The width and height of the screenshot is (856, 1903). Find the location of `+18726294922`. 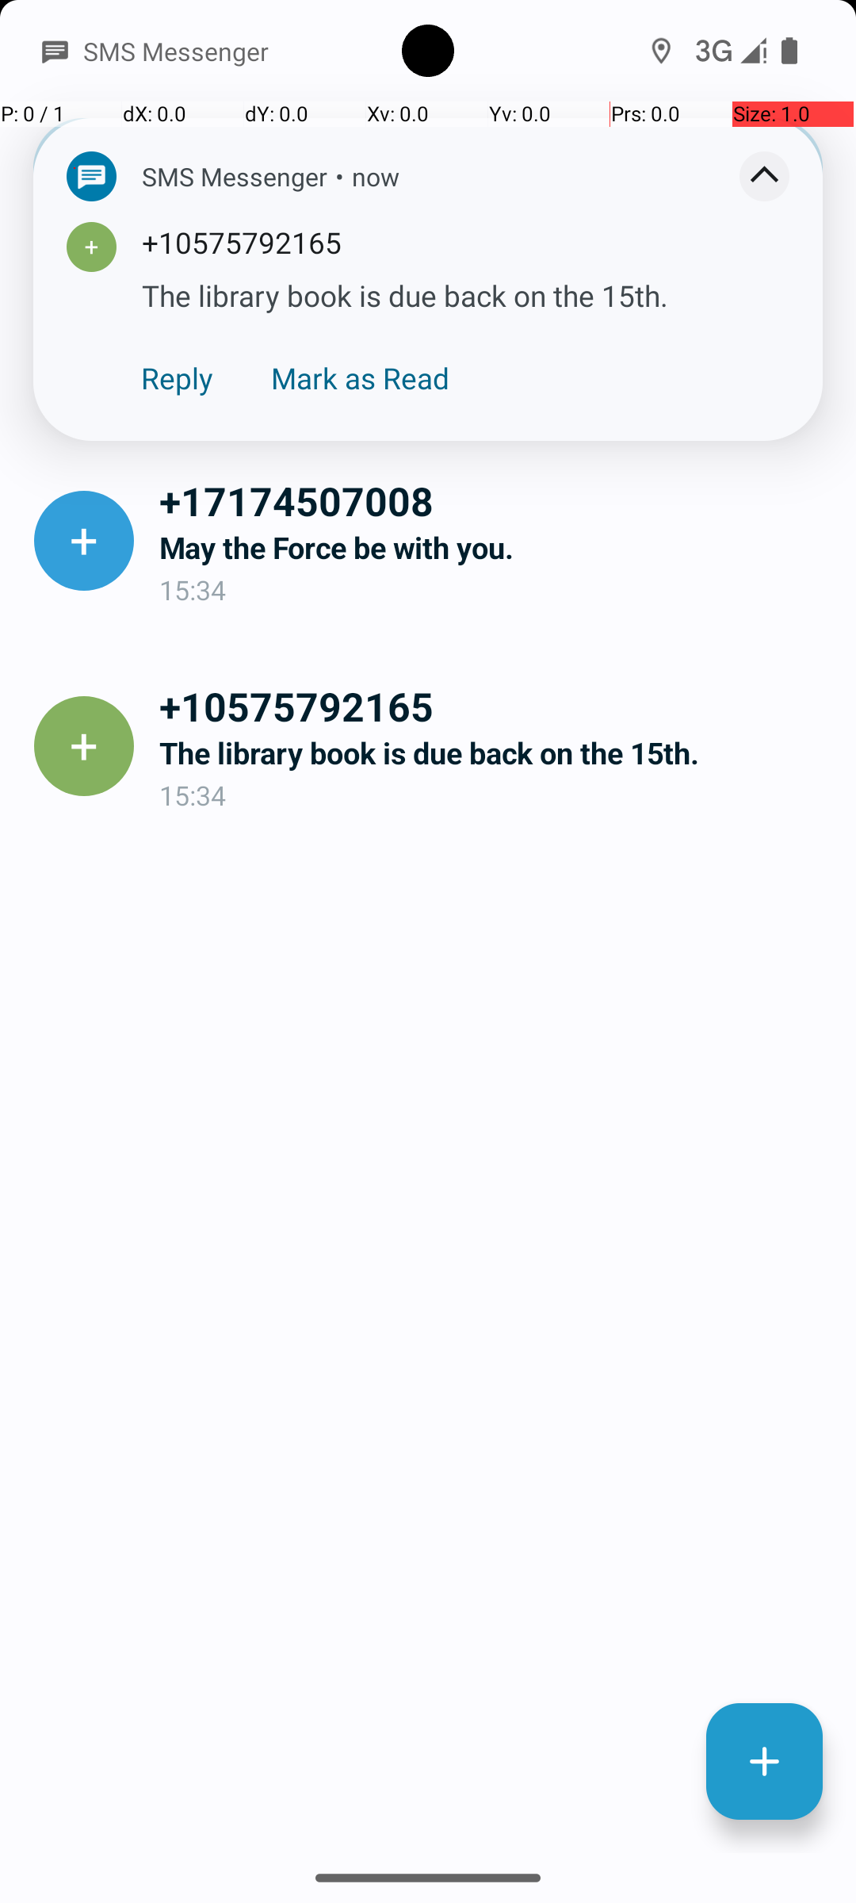

+18726294922 is located at coordinates (495, 295).